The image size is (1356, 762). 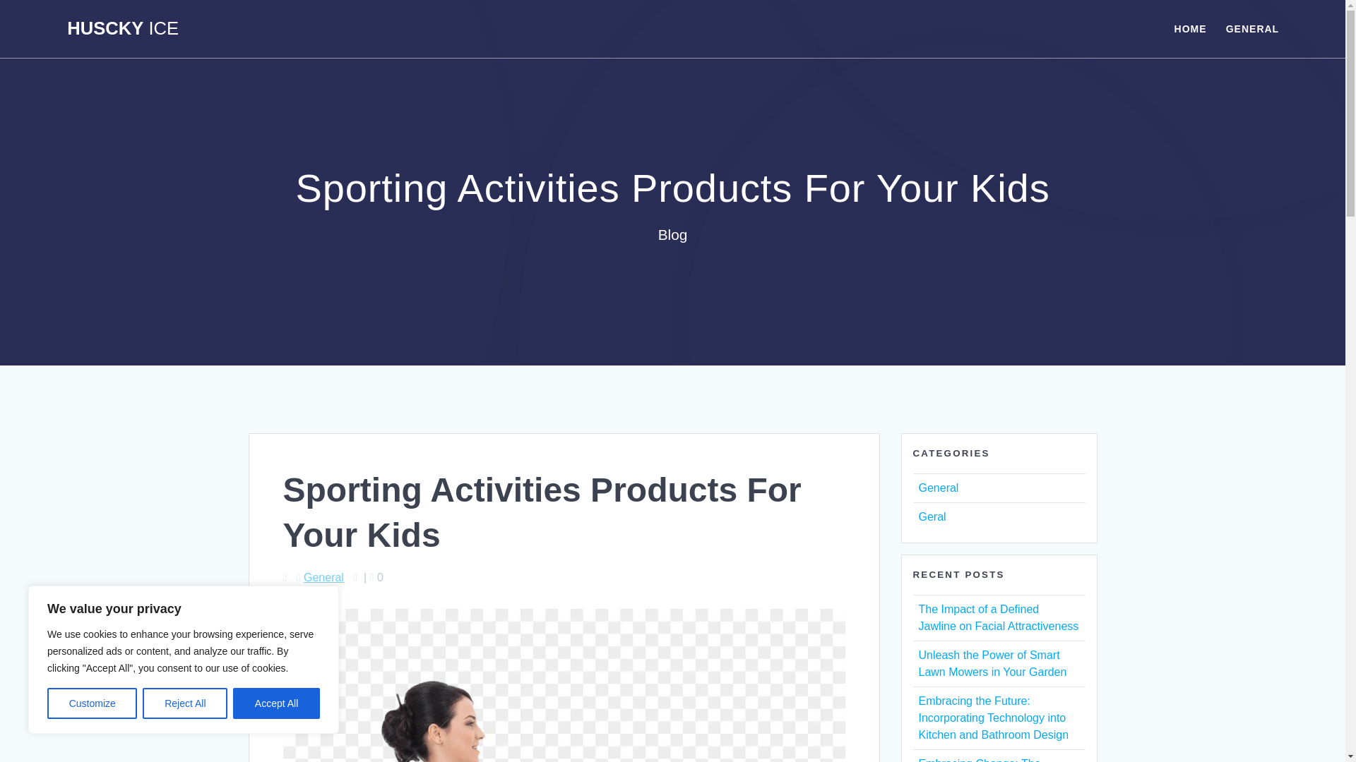 What do you see at coordinates (992, 663) in the screenshot?
I see `Unleash the Power of Smart Lawn Mowers in Your Garden` at bounding box center [992, 663].